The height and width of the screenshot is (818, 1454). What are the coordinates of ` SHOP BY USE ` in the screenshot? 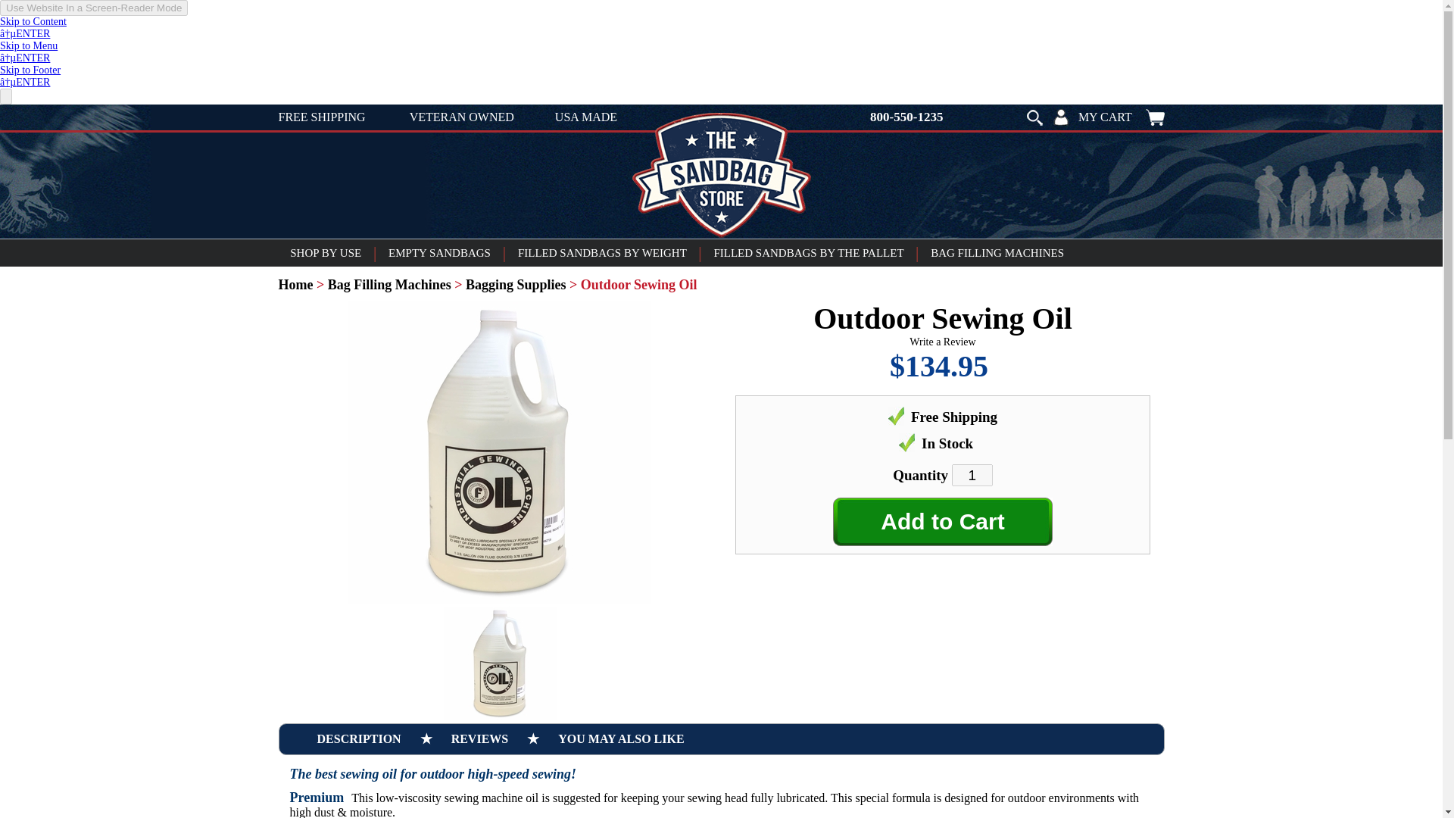 It's located at (326, 253).